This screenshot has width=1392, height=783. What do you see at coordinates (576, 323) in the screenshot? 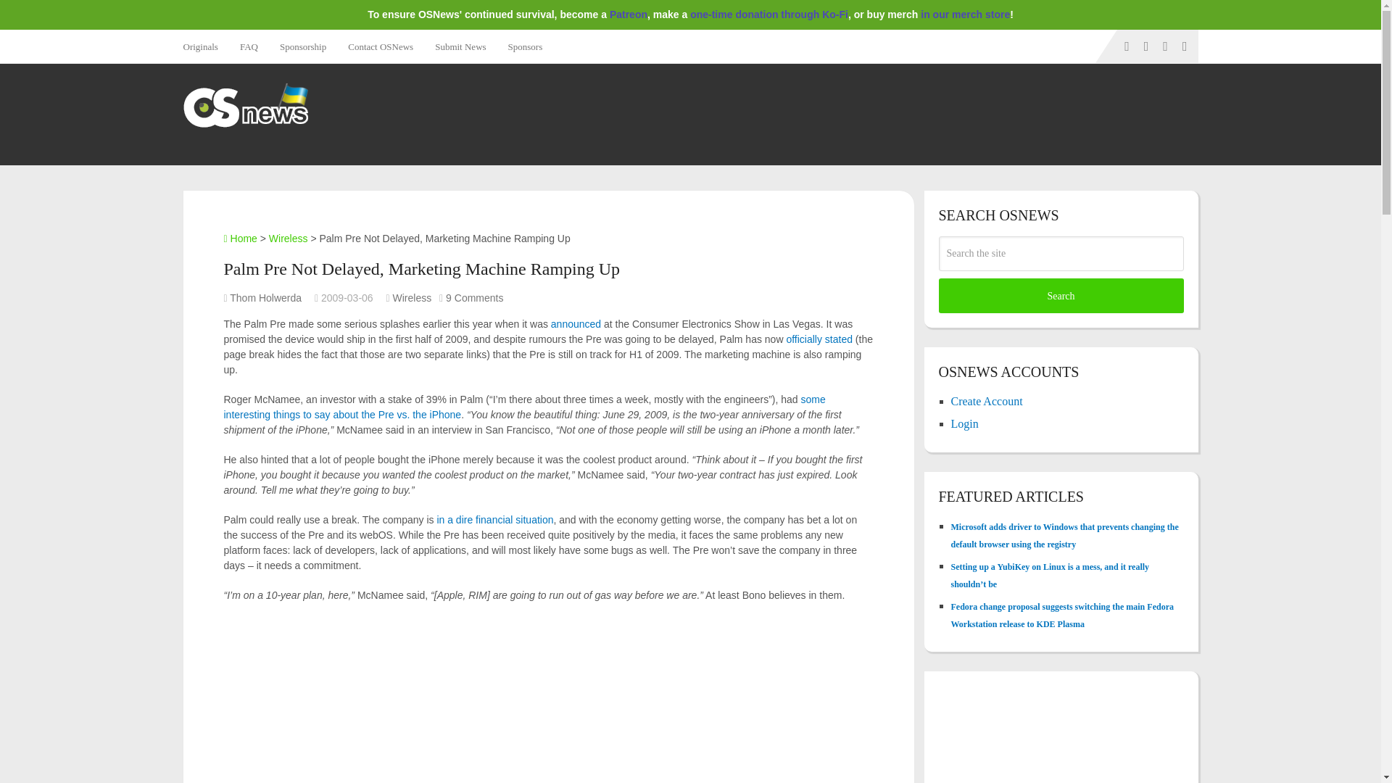
I see `announced` at bounding box center [576, 323].